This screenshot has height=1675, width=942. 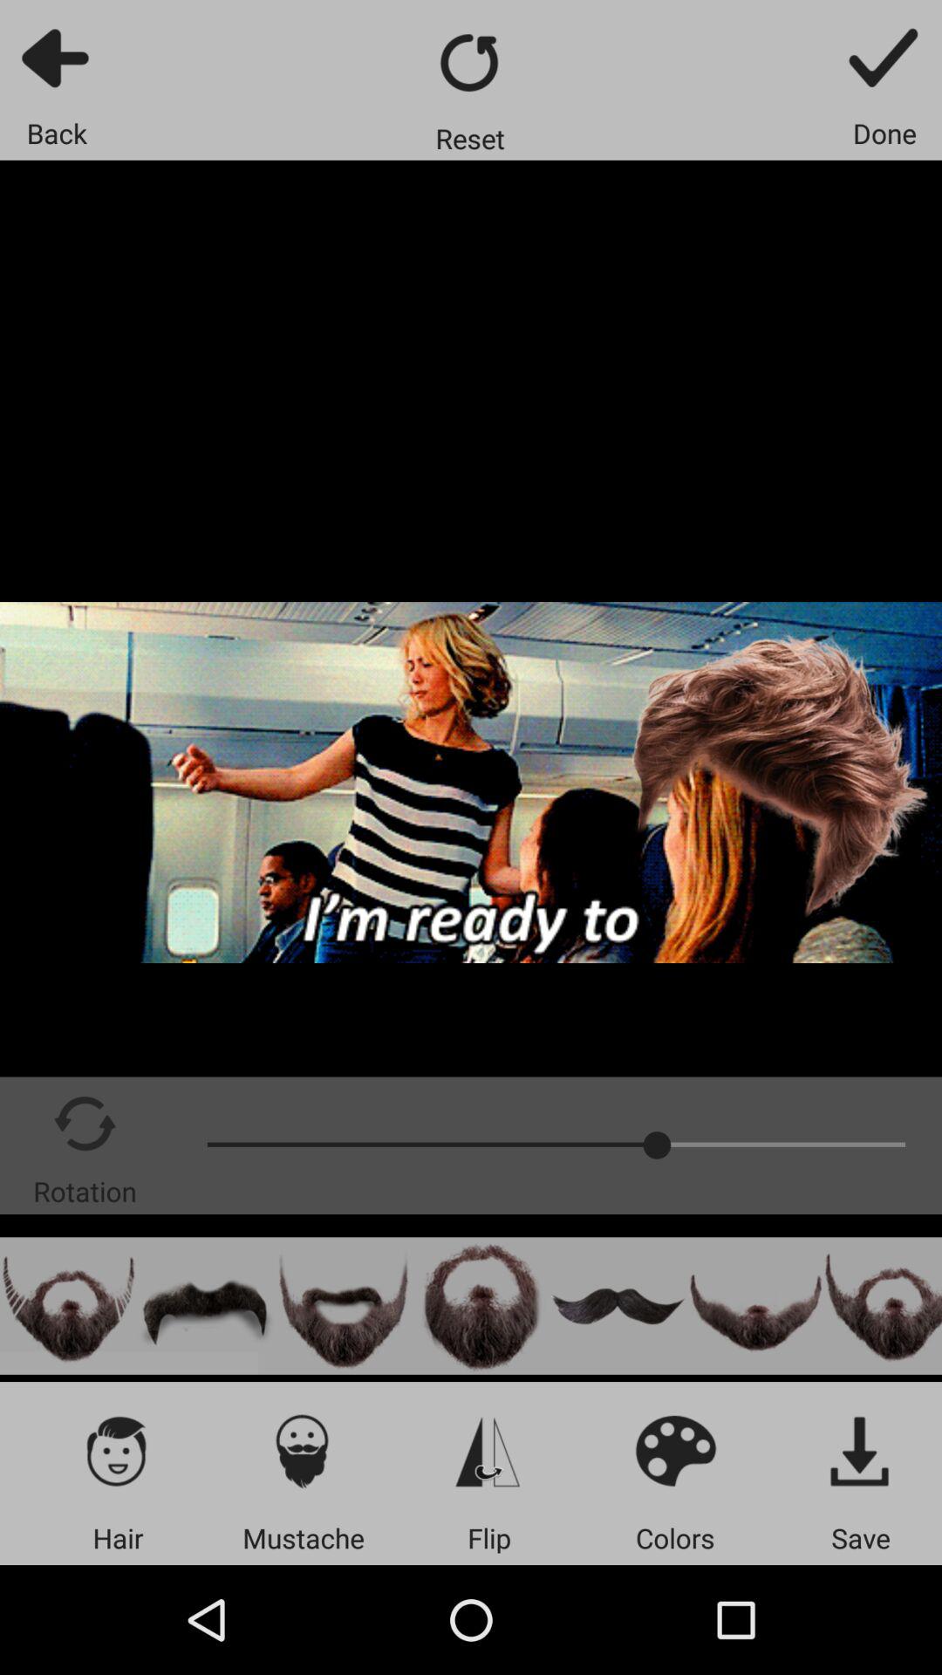 What do you see at coordinates (344, 1305) in the screenshot?
I see `select full beard` at bounding box center [344, 1305].